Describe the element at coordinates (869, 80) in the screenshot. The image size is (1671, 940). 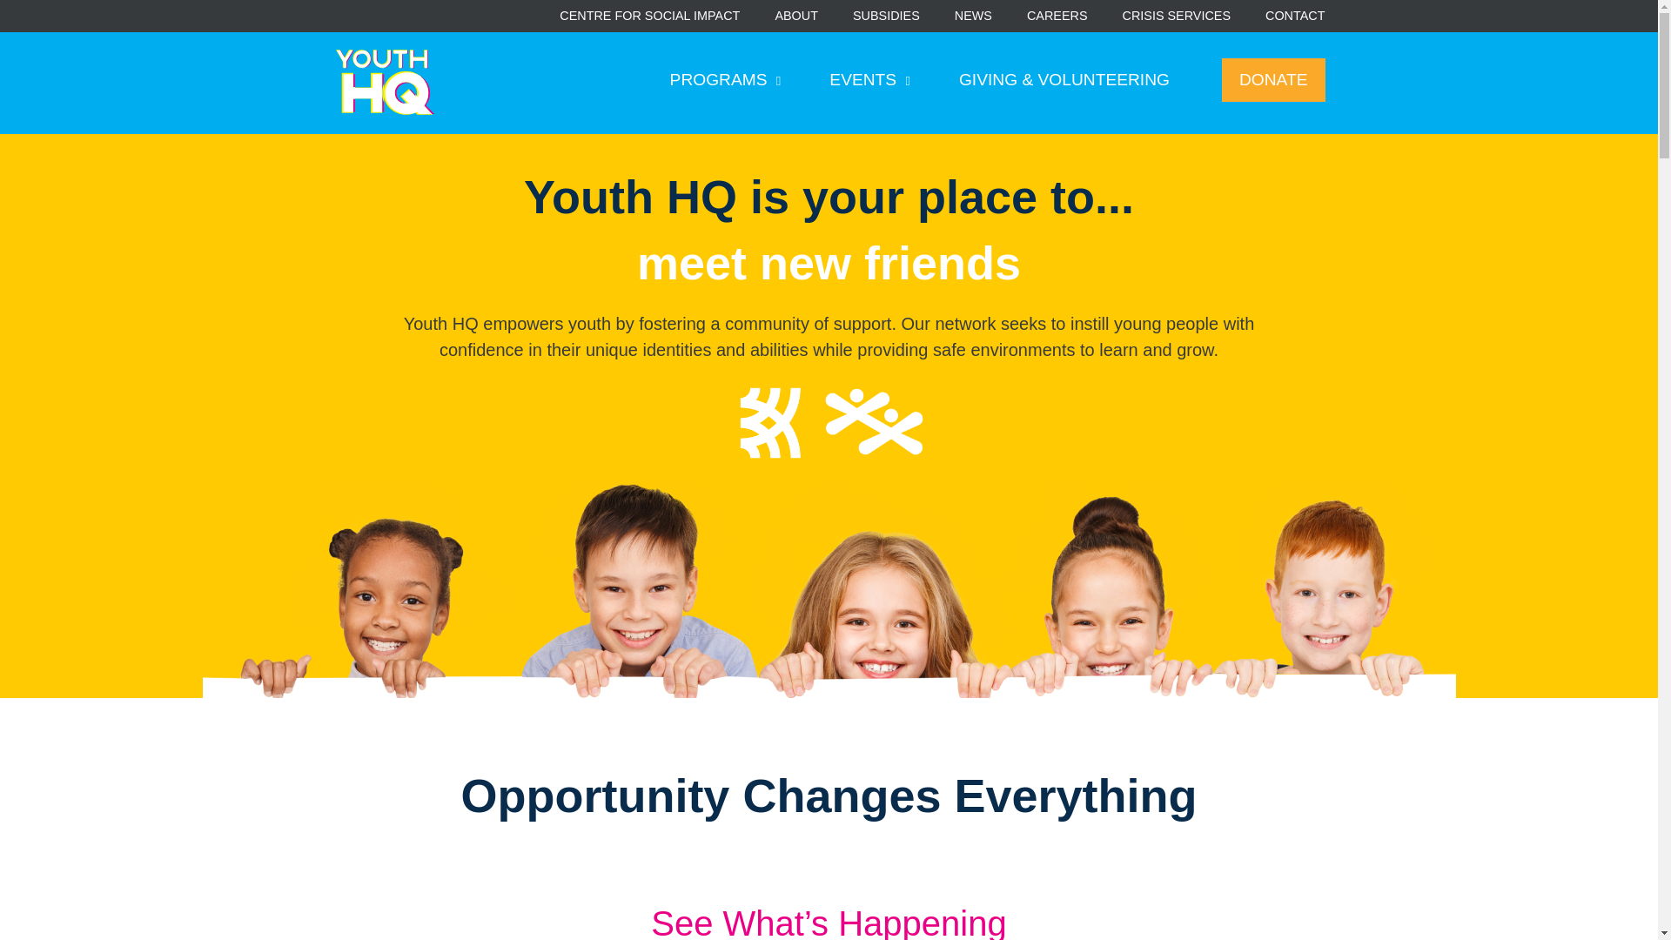
I see `EVENTS` at that location.